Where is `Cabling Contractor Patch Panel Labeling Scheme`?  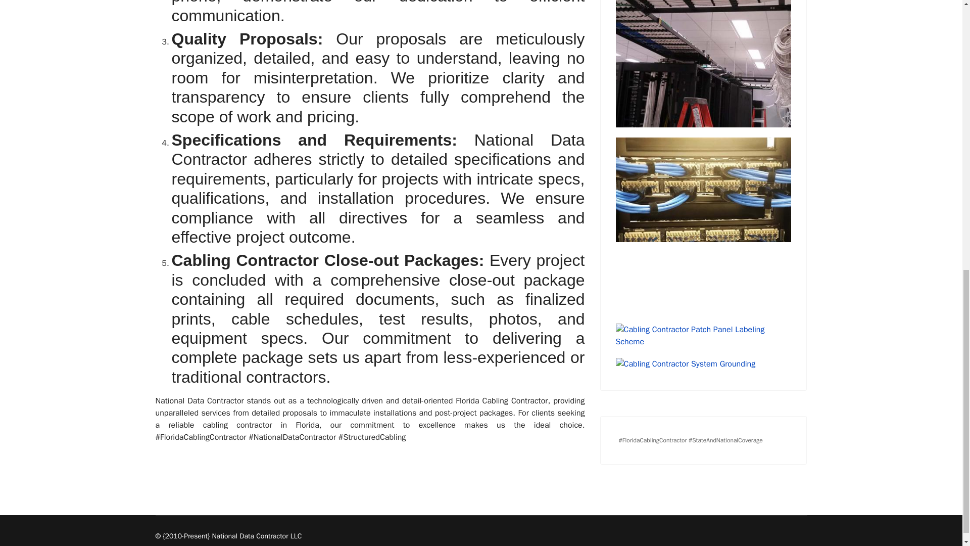 Cabling Contractor Patch Panel Labeling Scheme is located at coordinates (703, 336).